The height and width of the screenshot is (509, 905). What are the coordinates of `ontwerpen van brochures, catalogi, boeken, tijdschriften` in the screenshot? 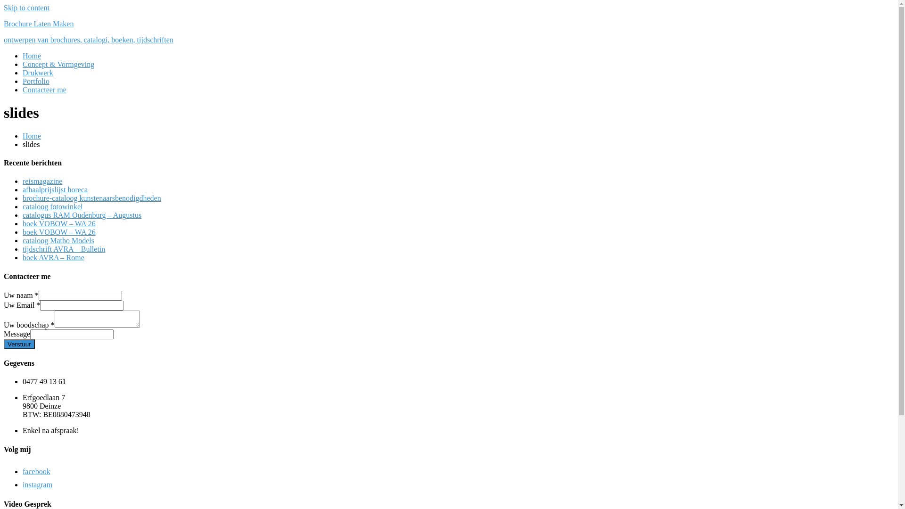 It's located at (89, 40).